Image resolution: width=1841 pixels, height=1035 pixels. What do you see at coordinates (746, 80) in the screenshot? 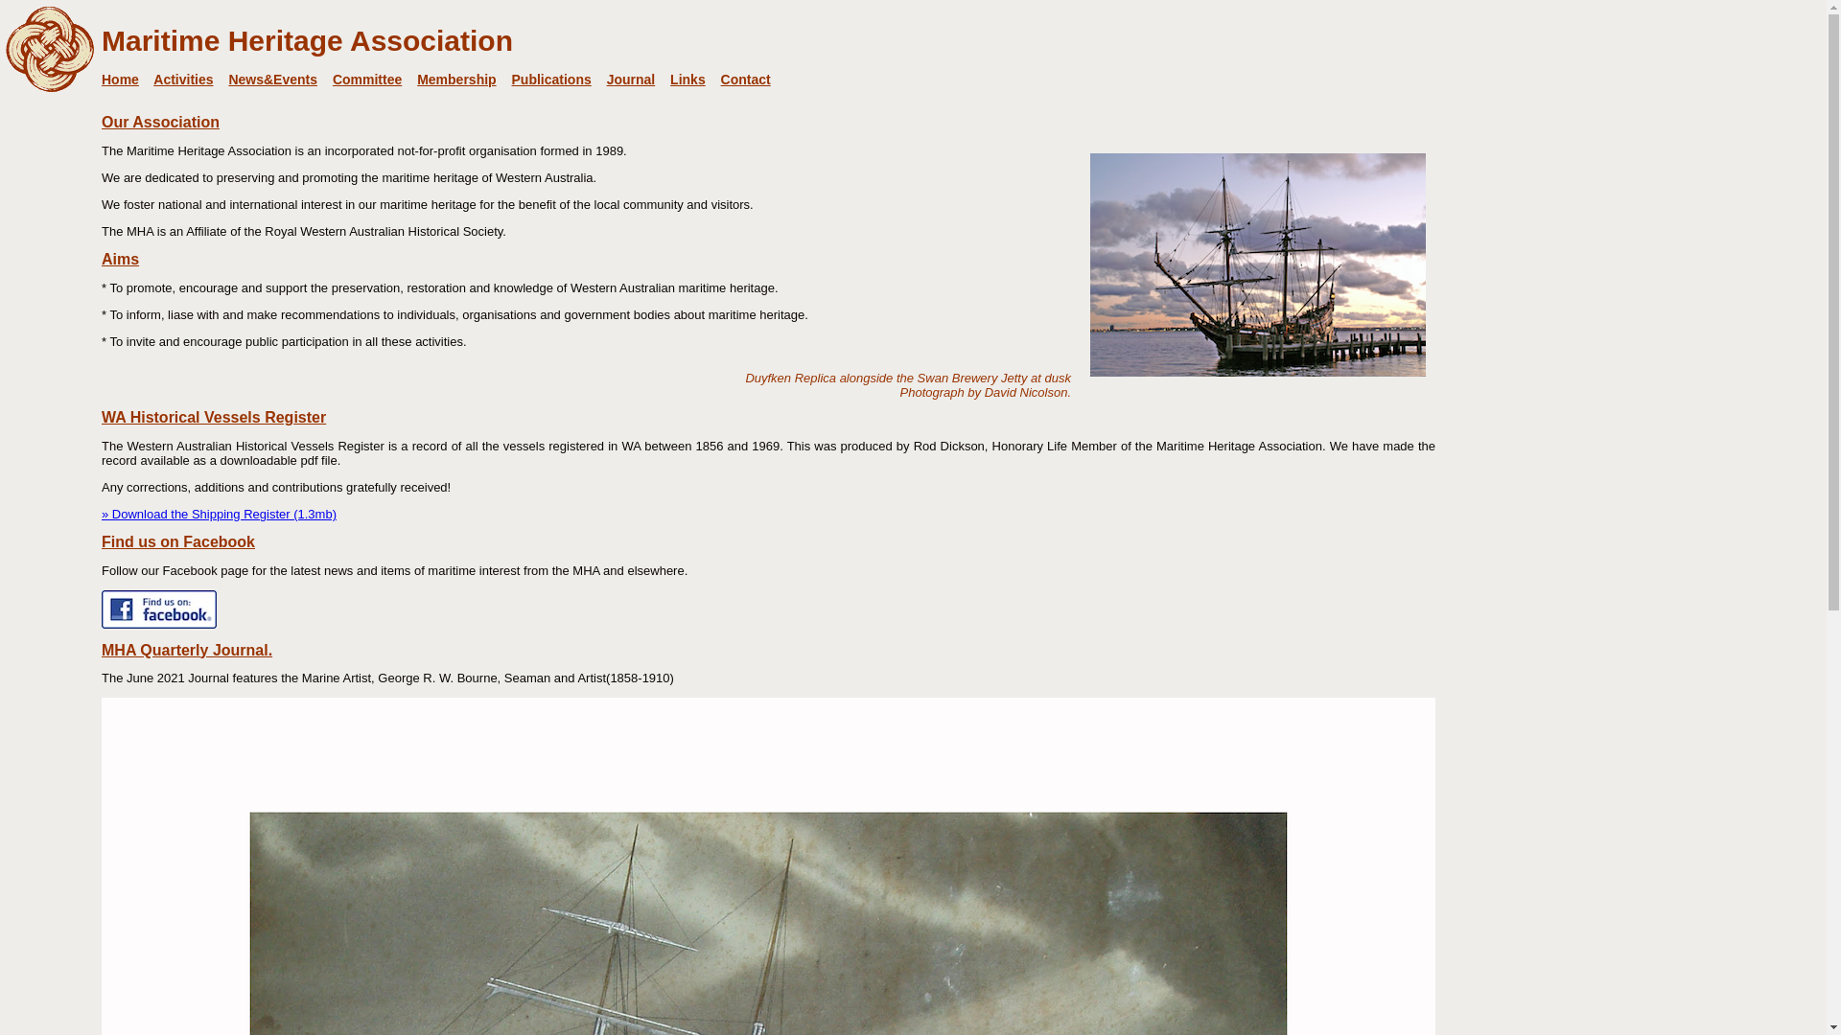
I see `Contact` at bounding box center [746, 80].